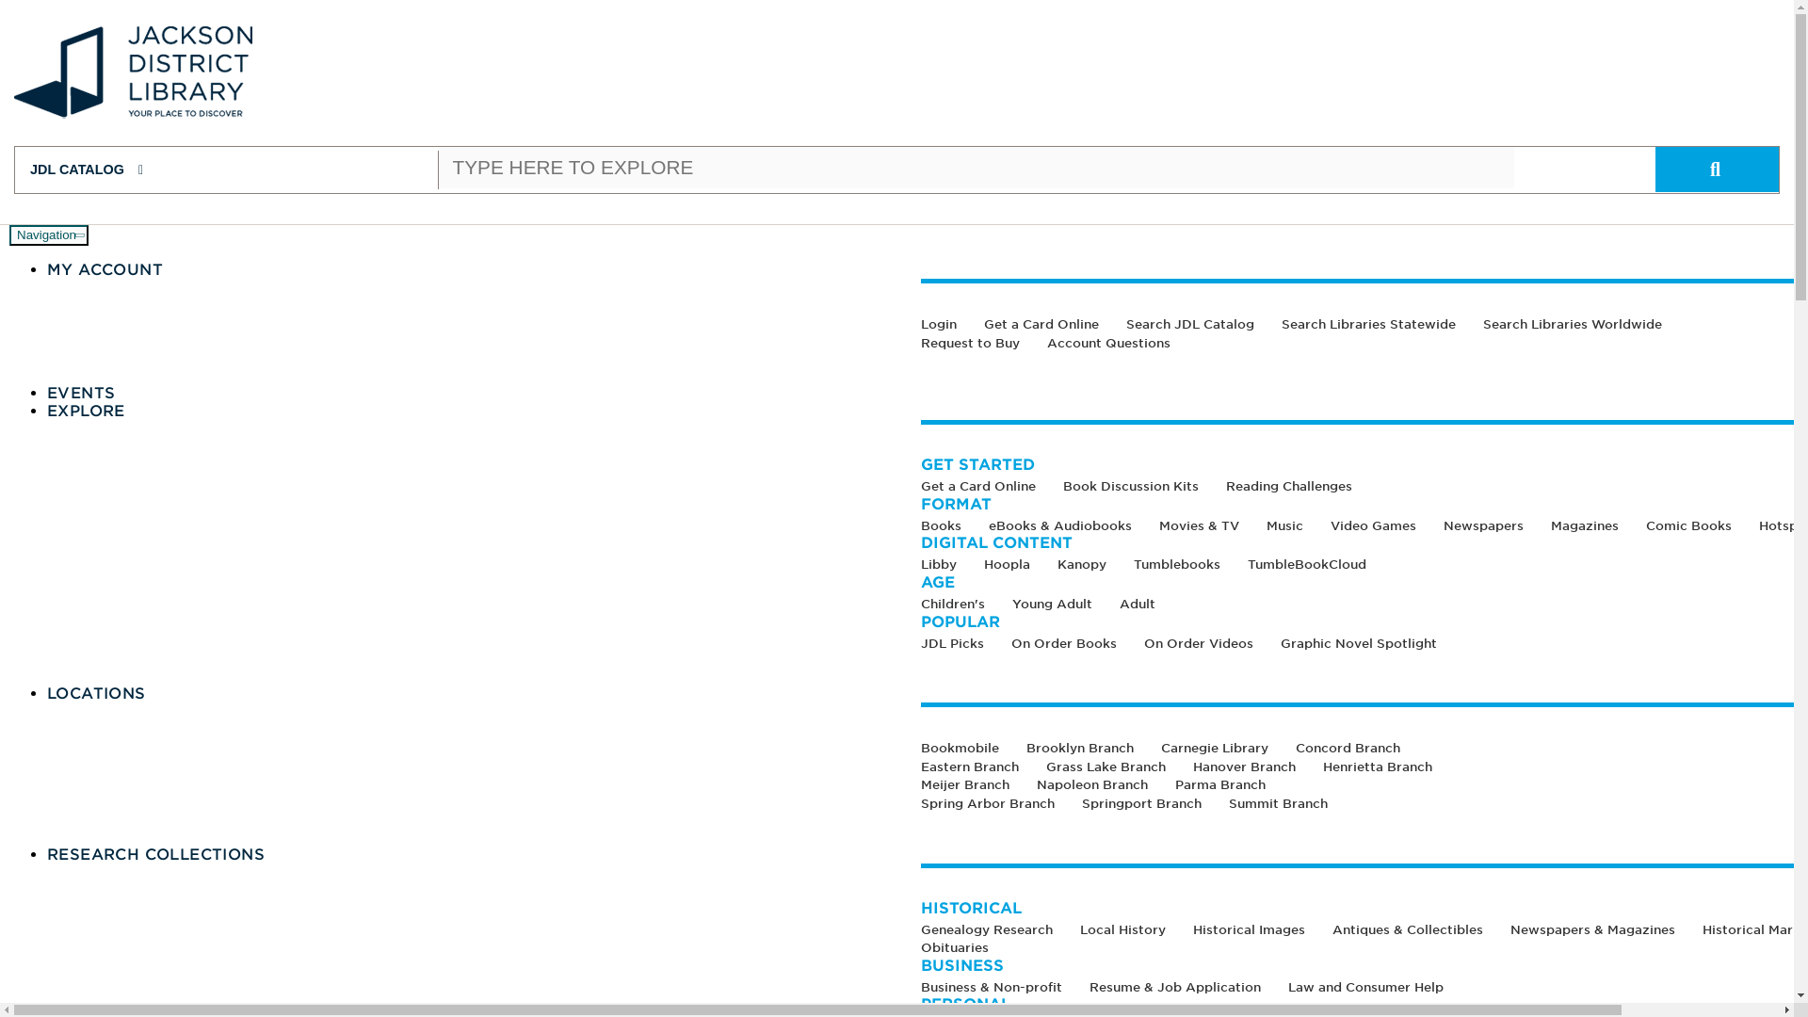  Describe the element at coordinates (1054, 328) in the screenshot. I see `Get a Card Online` at that location.